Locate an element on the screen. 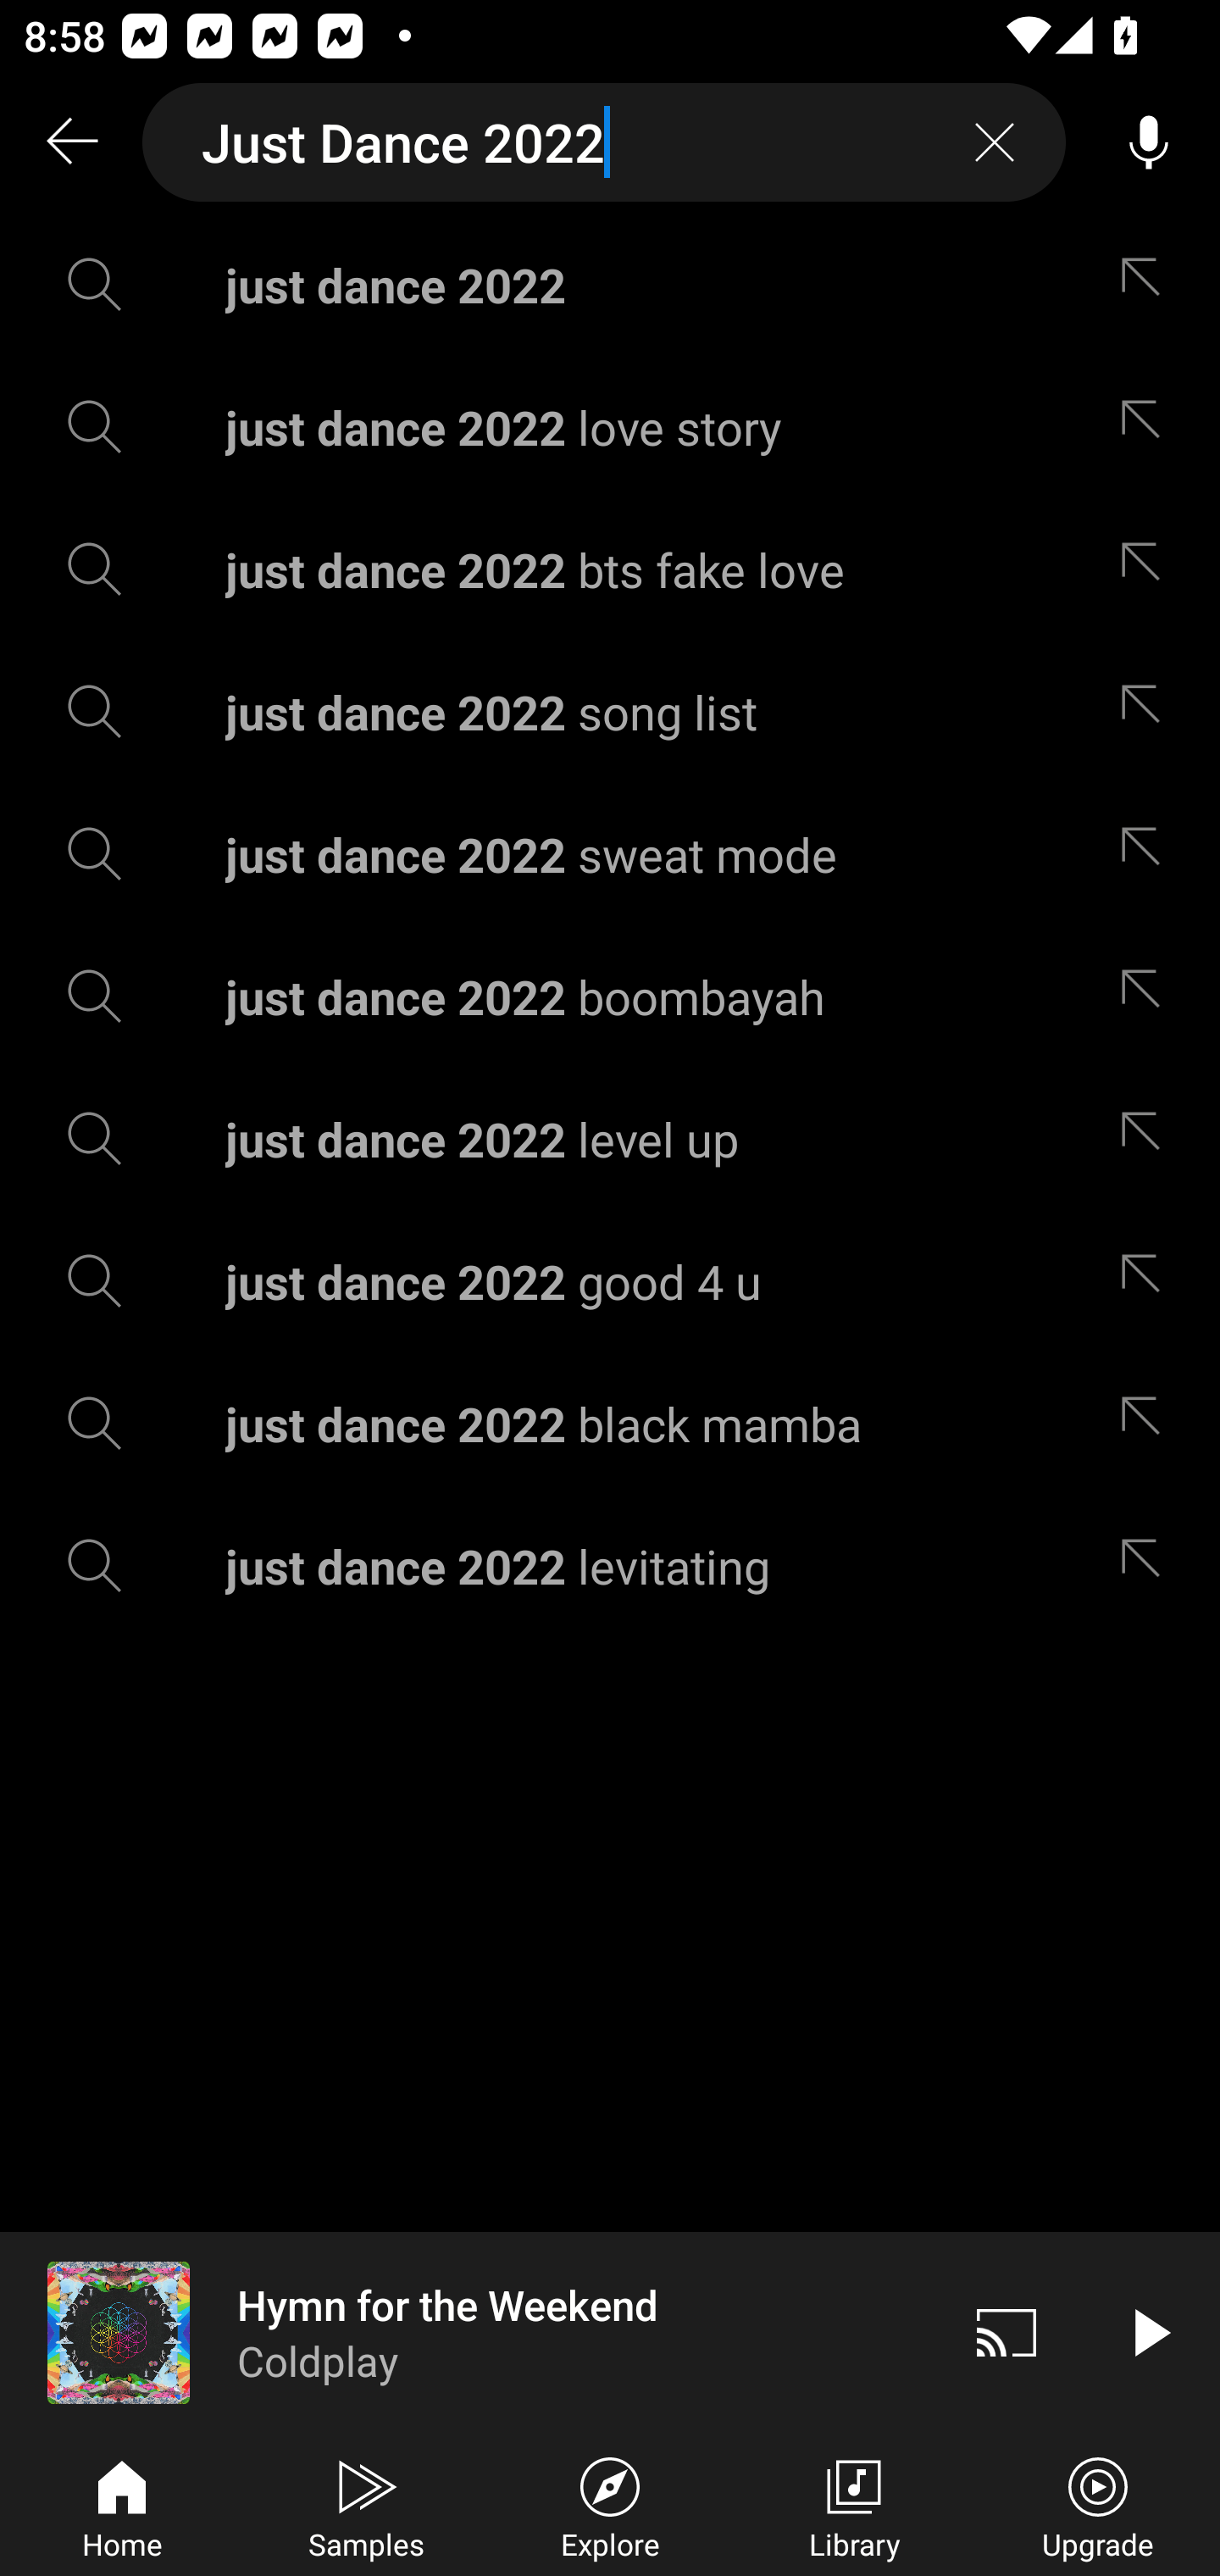  Explore is located at coordinates (610, 2505).